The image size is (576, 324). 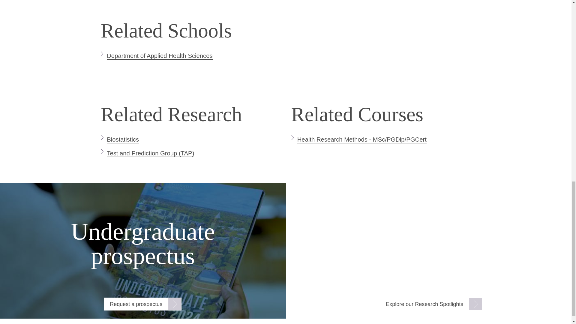 What do you see at coordinates (143, 304) in the screenshot?
I see `Request a prospectus` at bounding box center [143, 304].